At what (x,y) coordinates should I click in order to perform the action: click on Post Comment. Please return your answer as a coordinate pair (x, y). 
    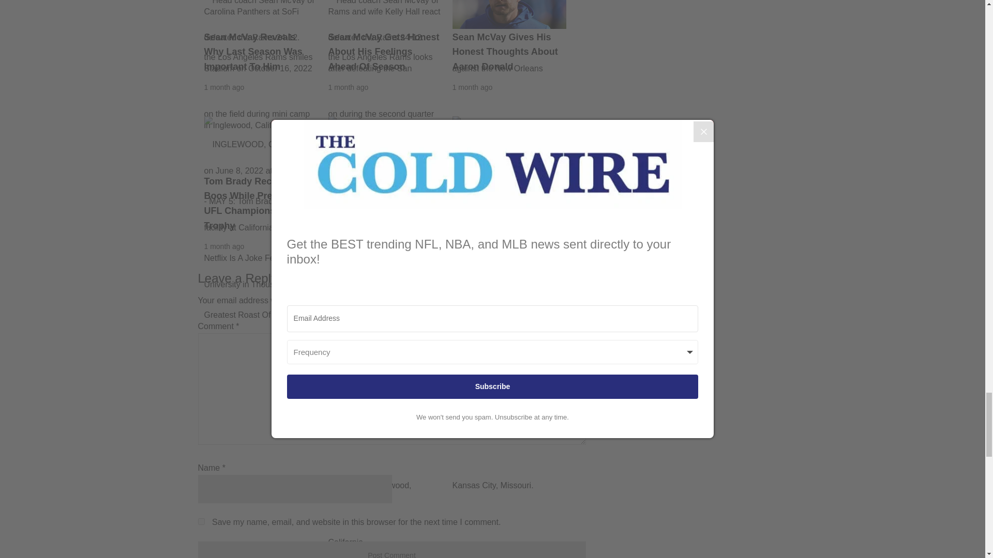
    Looking at the image, I should click on (392, 550).